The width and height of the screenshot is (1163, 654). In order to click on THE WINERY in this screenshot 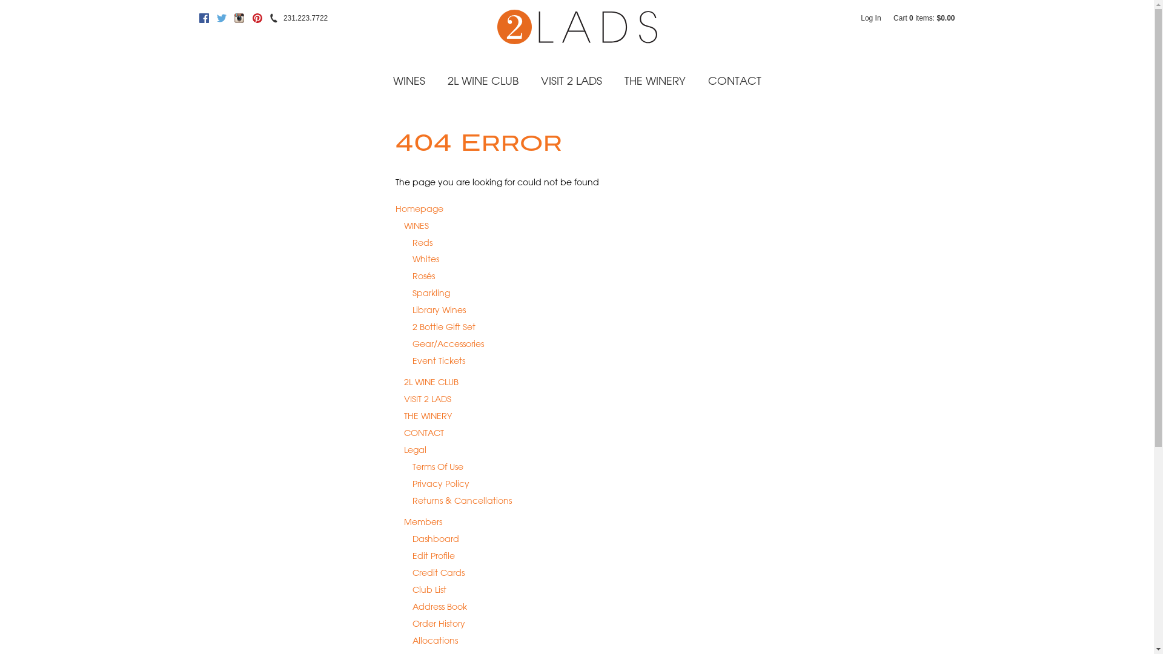, I will do `click(428, 417)`.